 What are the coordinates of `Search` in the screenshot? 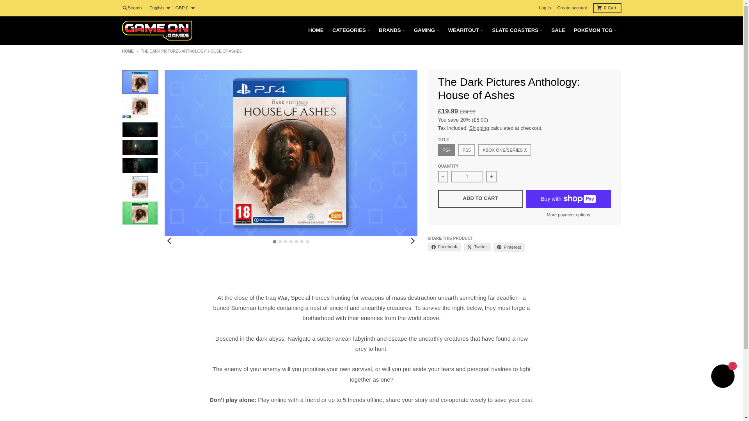 It's located at (545, 8).